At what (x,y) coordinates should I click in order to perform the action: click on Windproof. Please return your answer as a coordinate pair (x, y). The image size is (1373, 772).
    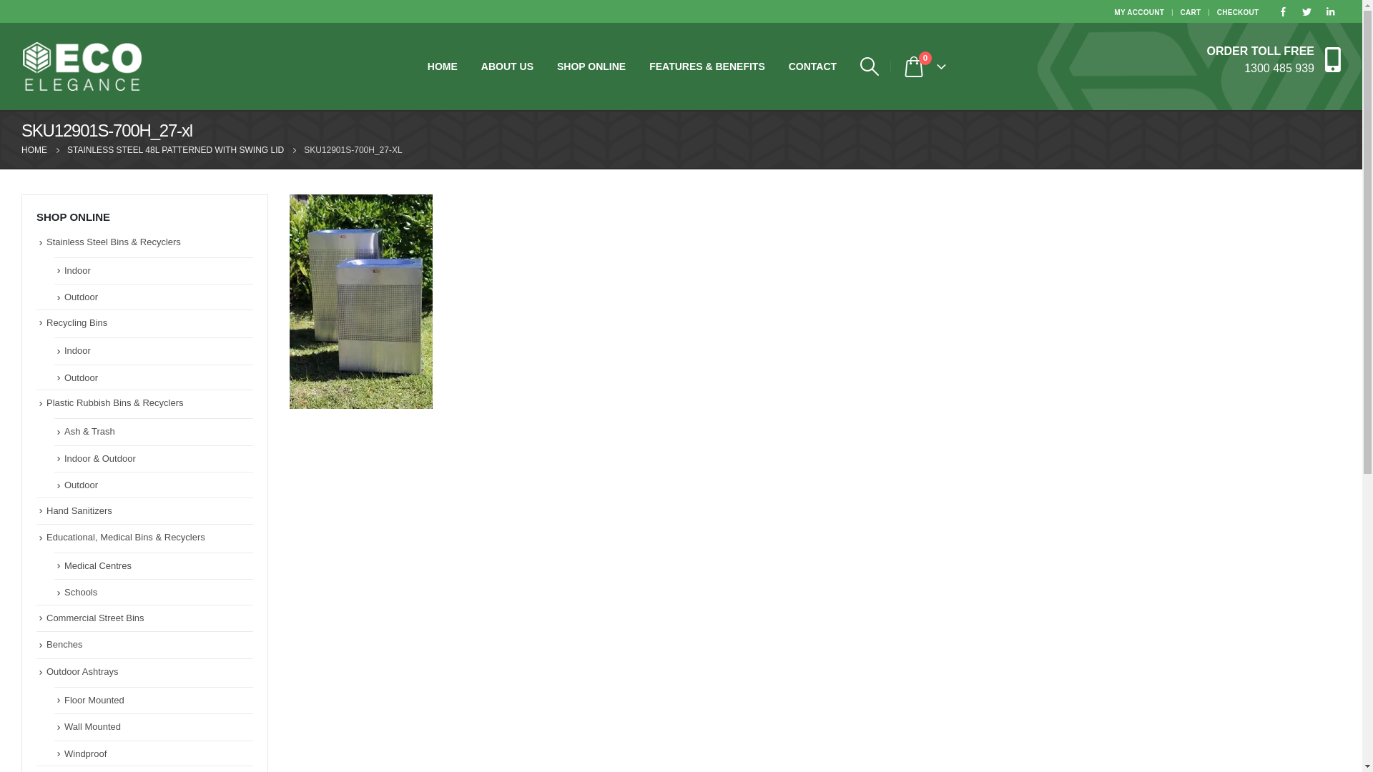
    Looking at the image, I should click on (86, 753).